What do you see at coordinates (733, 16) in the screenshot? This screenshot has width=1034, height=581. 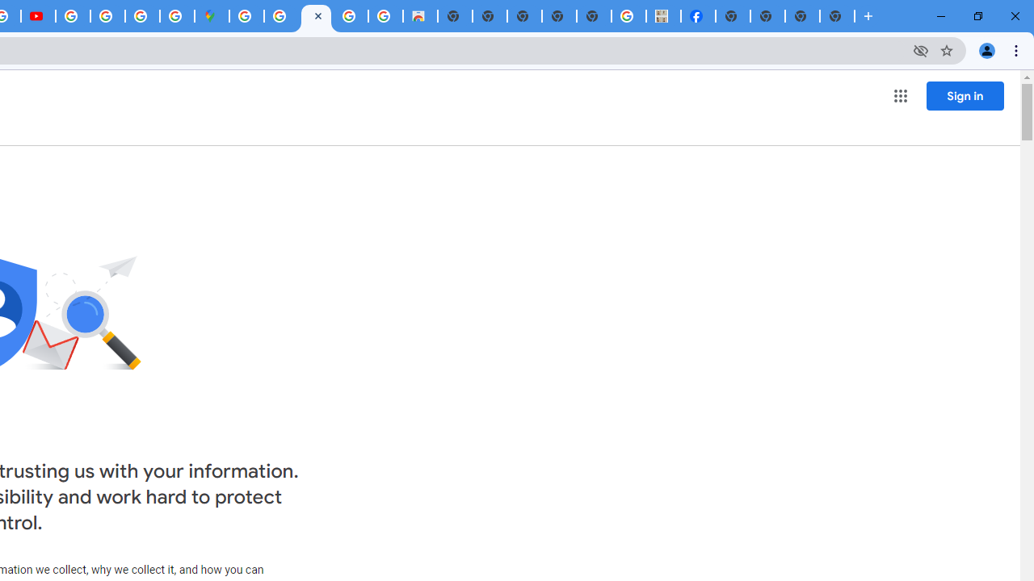 I see `New Tab` at bounding box center [733, 16].